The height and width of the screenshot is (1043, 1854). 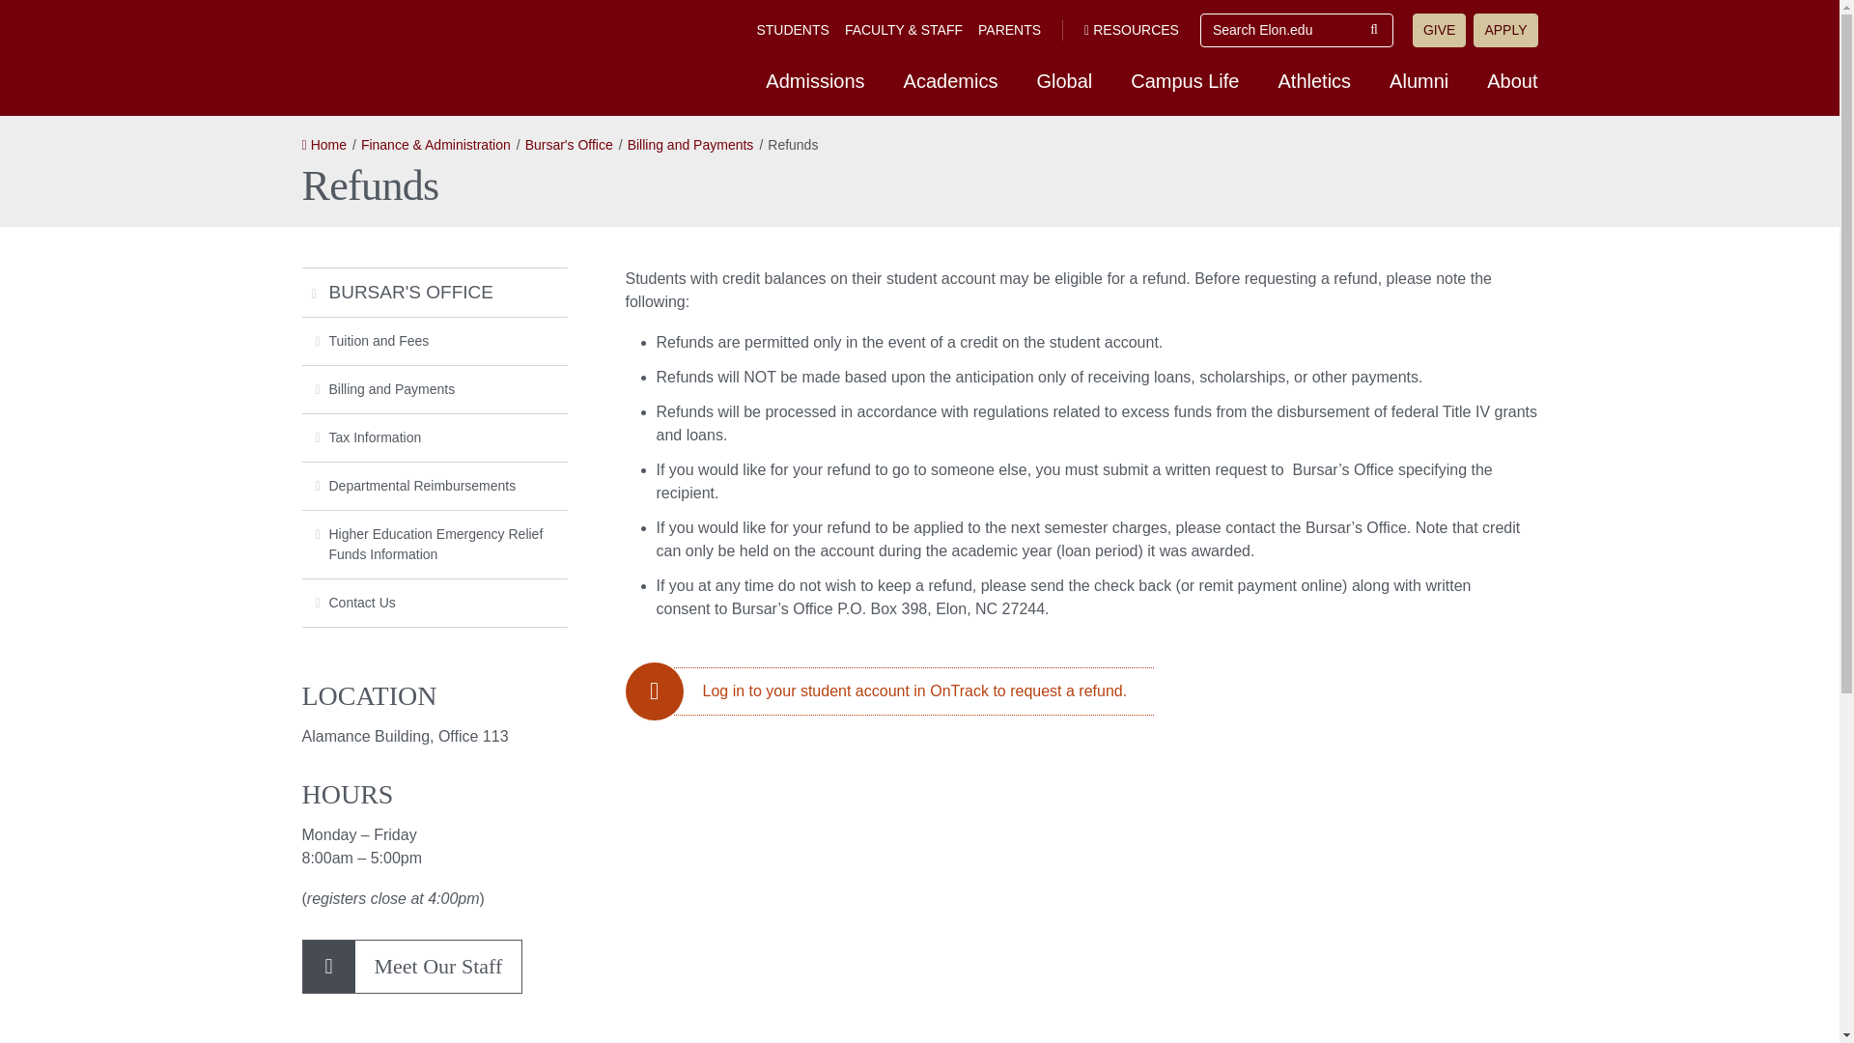 What do you see at coordinates (1009, 29) in the screenshot?
I see `PARENTS` at bounding box center [1009, 29].